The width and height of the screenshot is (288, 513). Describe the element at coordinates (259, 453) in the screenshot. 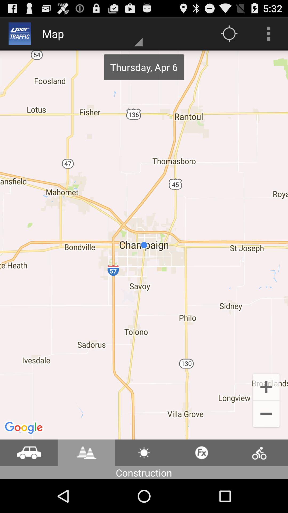

I see `opens up biking options` at that location.